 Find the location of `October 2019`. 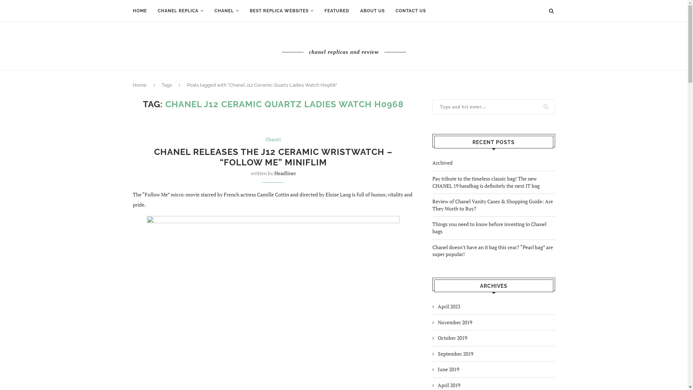

October 2019 is located at coordinates (450, 338).